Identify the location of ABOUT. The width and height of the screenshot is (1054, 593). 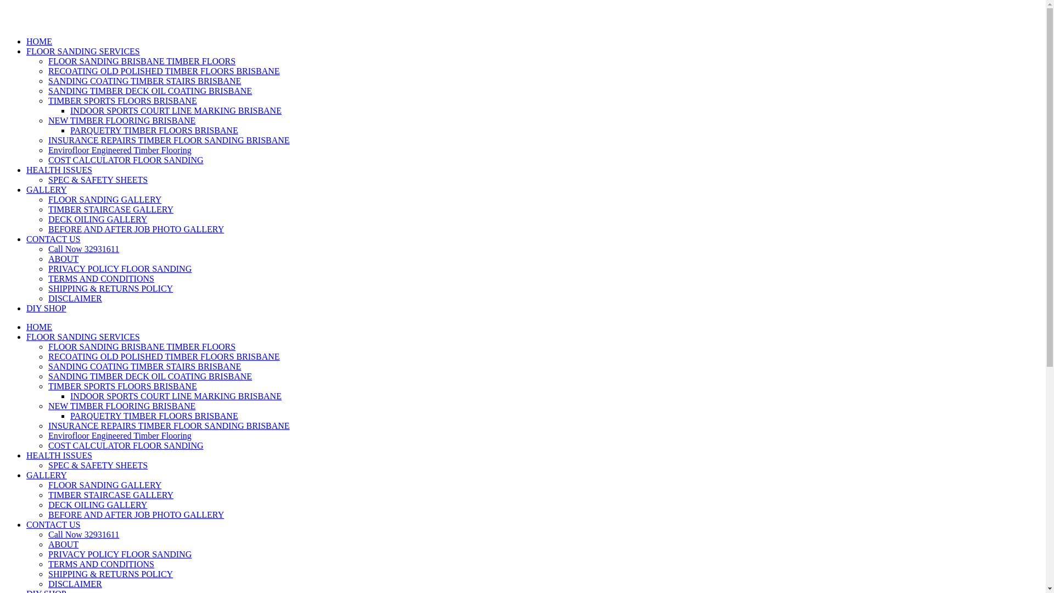
(64, 545).